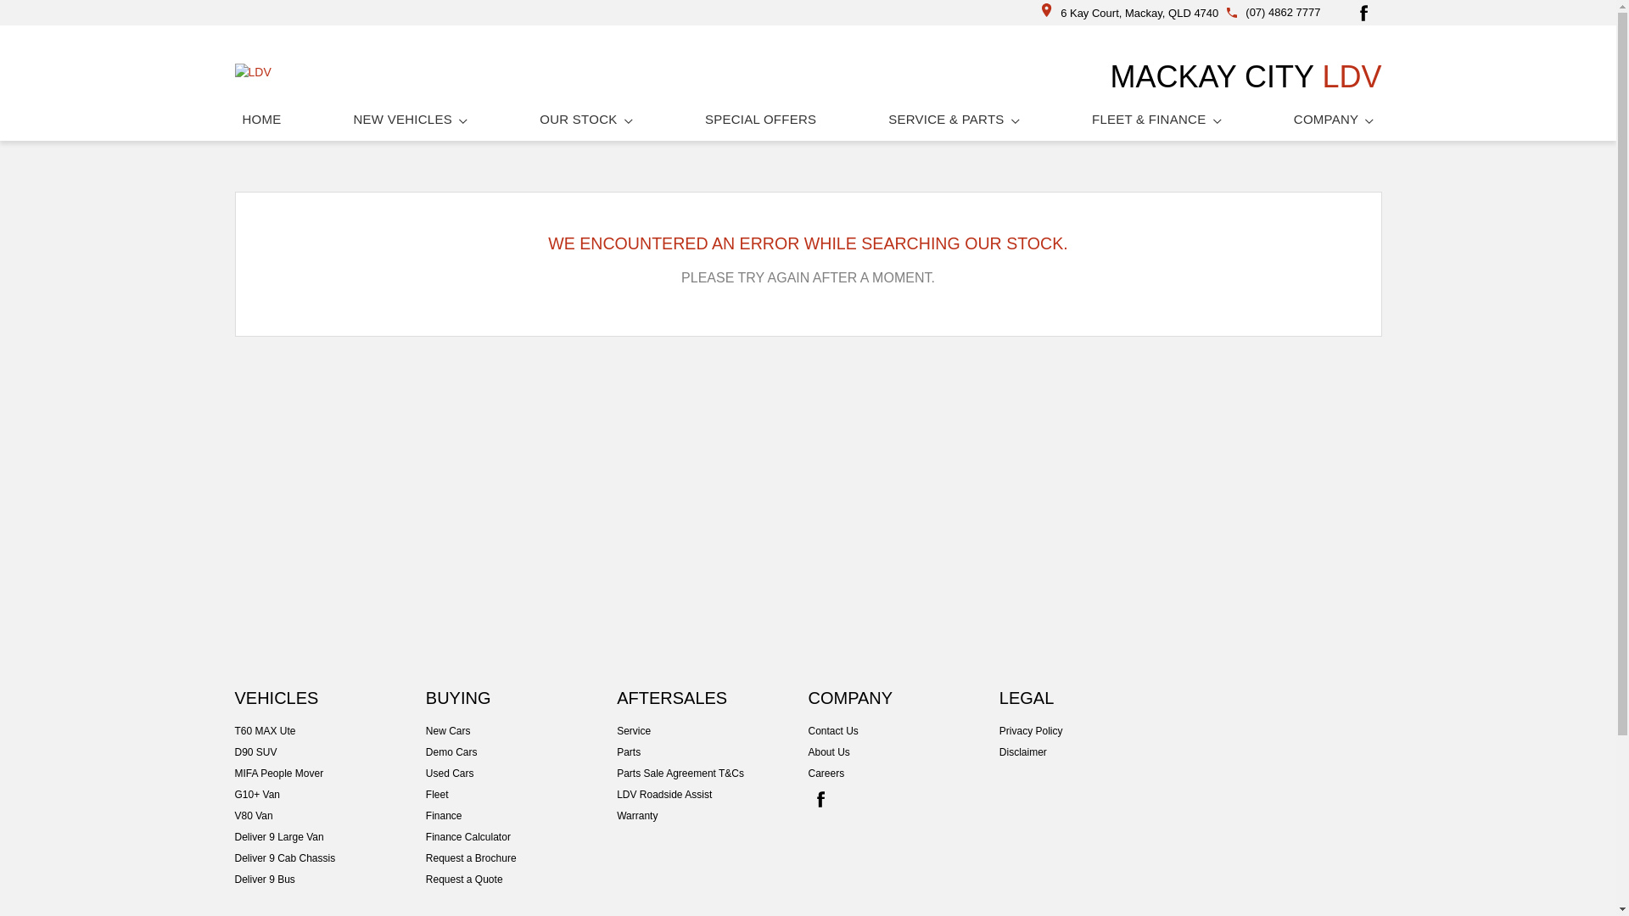  I want to click on Warranty, so click(713, 816).